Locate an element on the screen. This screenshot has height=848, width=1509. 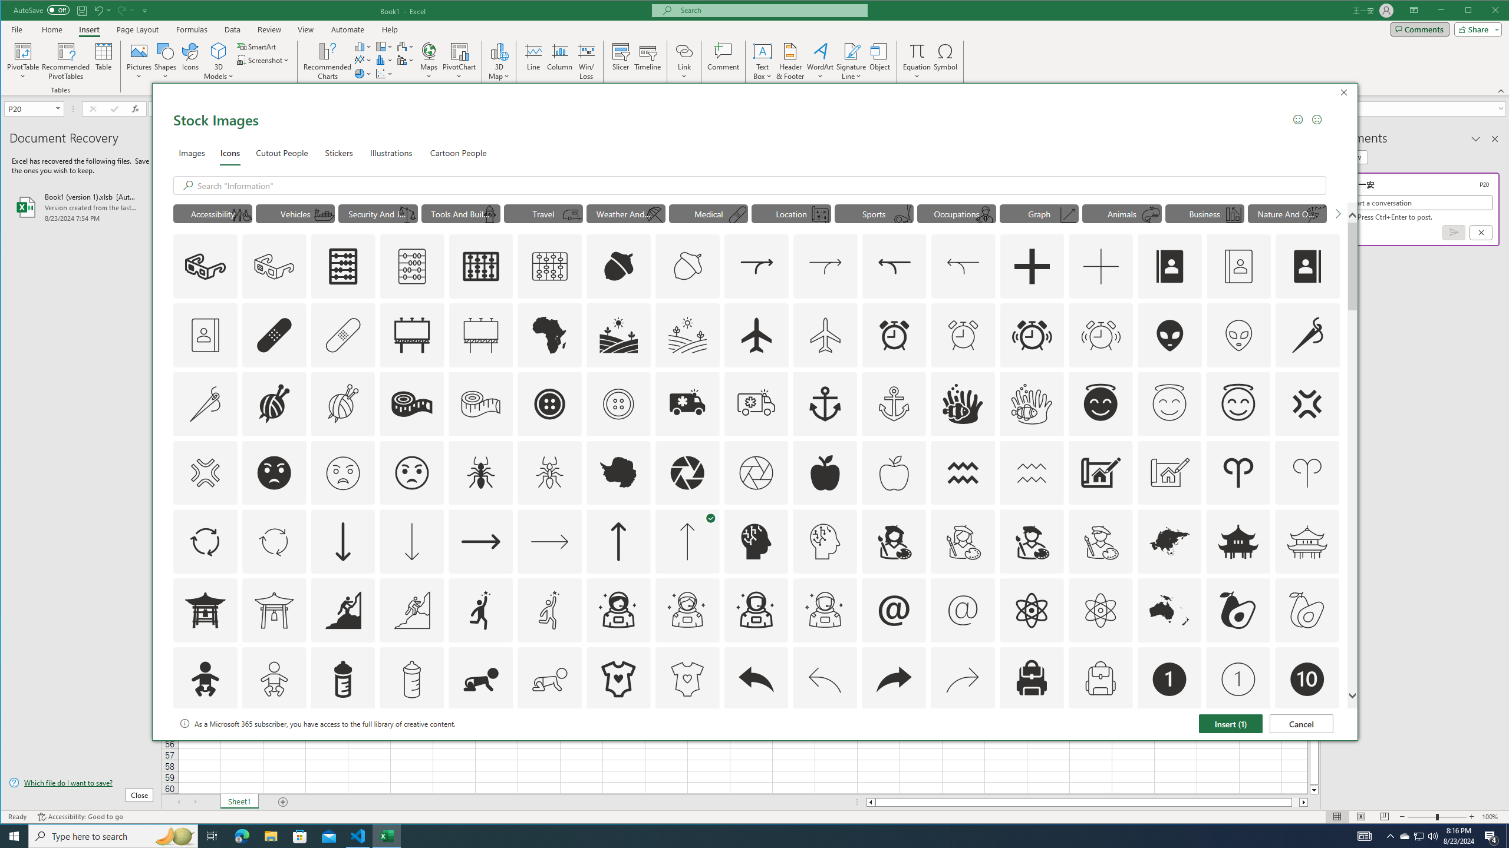
AutomationID: Icons_Trailer_M is located at coordinates (572, 215).